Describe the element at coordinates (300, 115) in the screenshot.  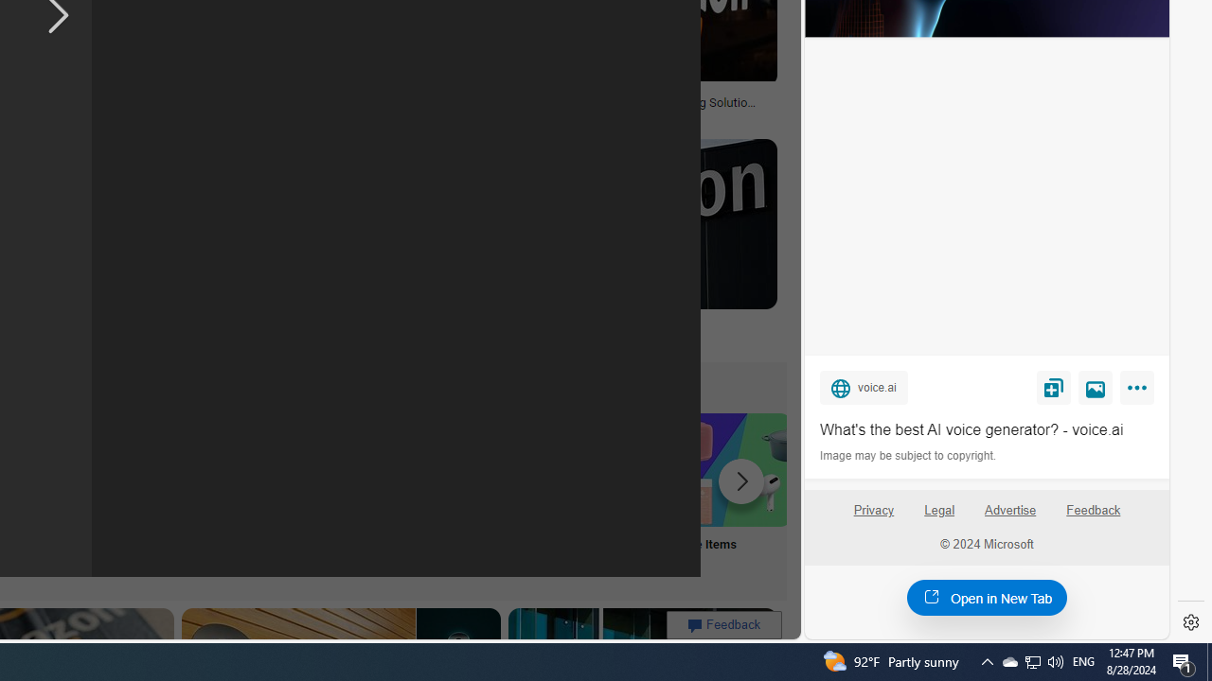
I see `vecteezy.com` at that location.